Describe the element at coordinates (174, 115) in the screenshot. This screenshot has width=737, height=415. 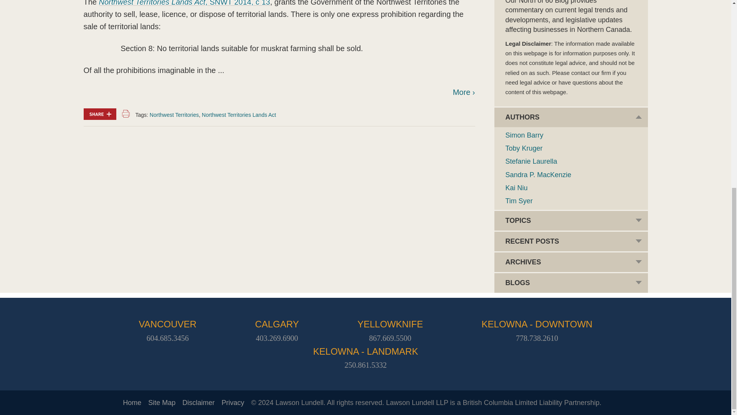
I see `Northwest Territories` at that location.